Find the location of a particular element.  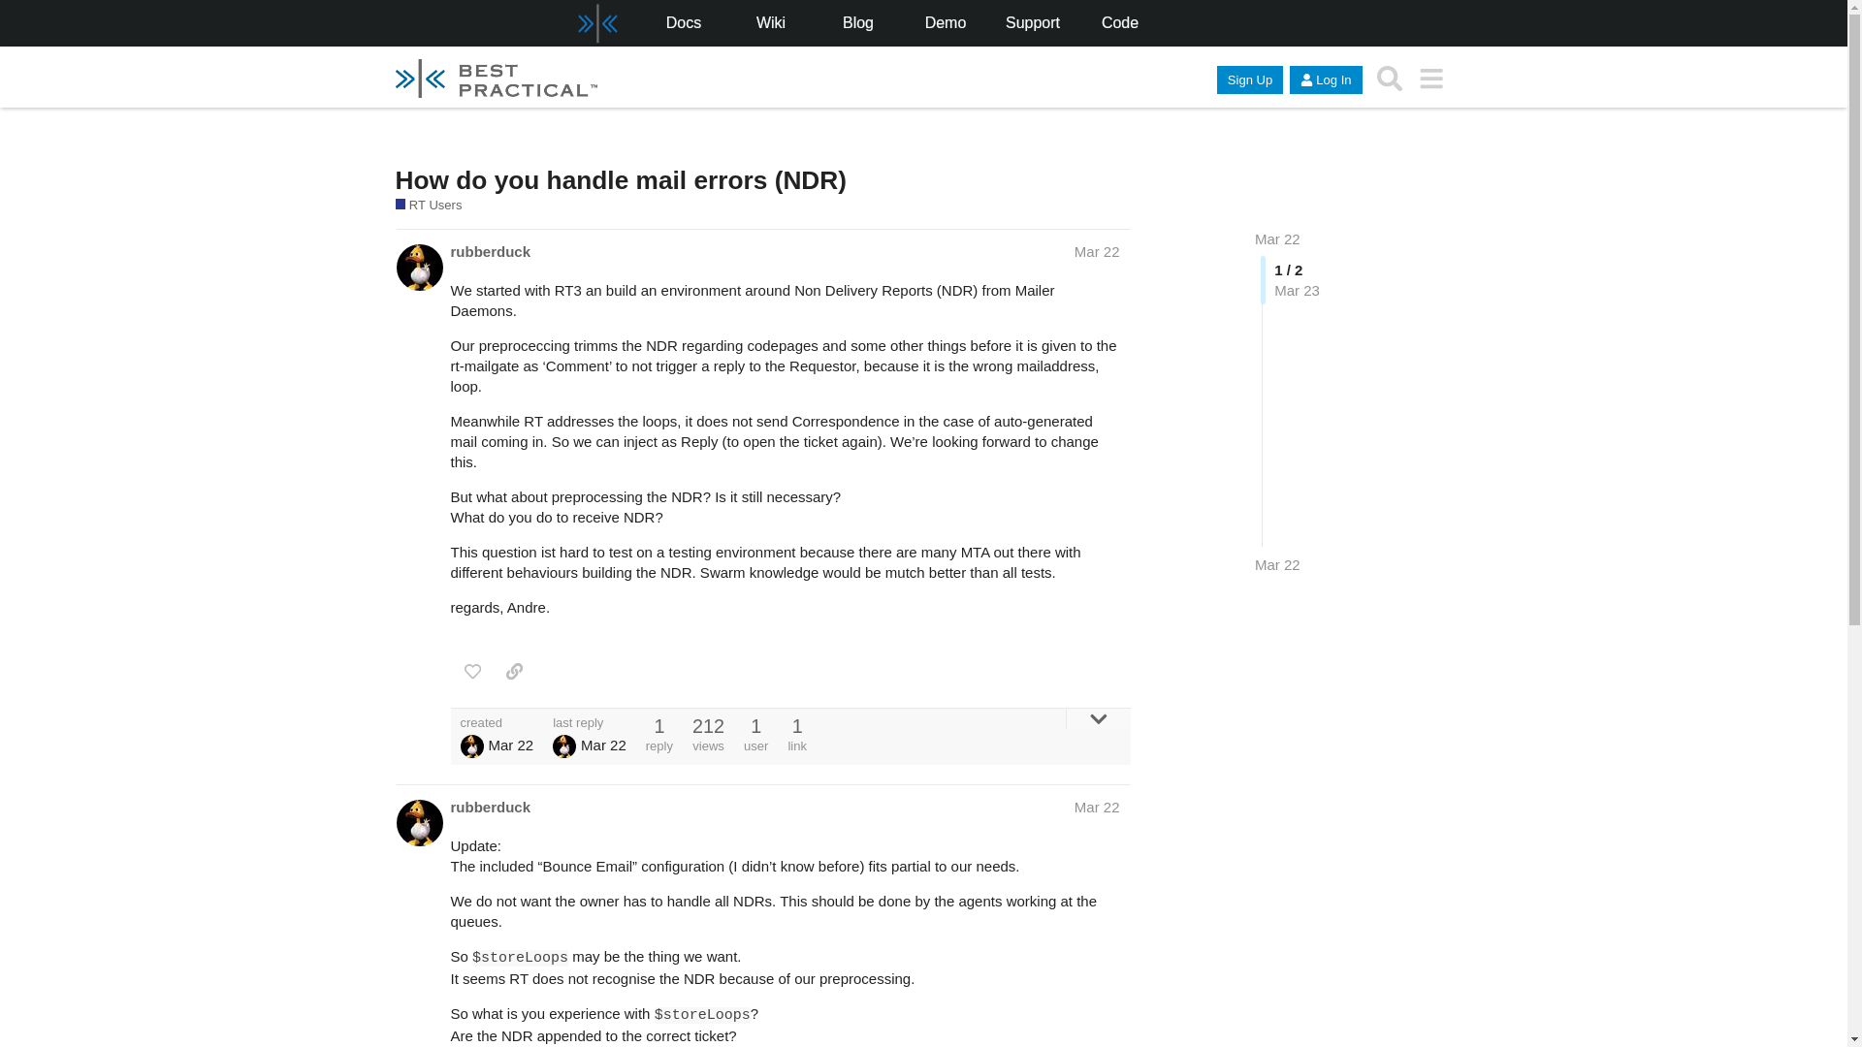

Mar 22 is located at coordinates (1277, 564).